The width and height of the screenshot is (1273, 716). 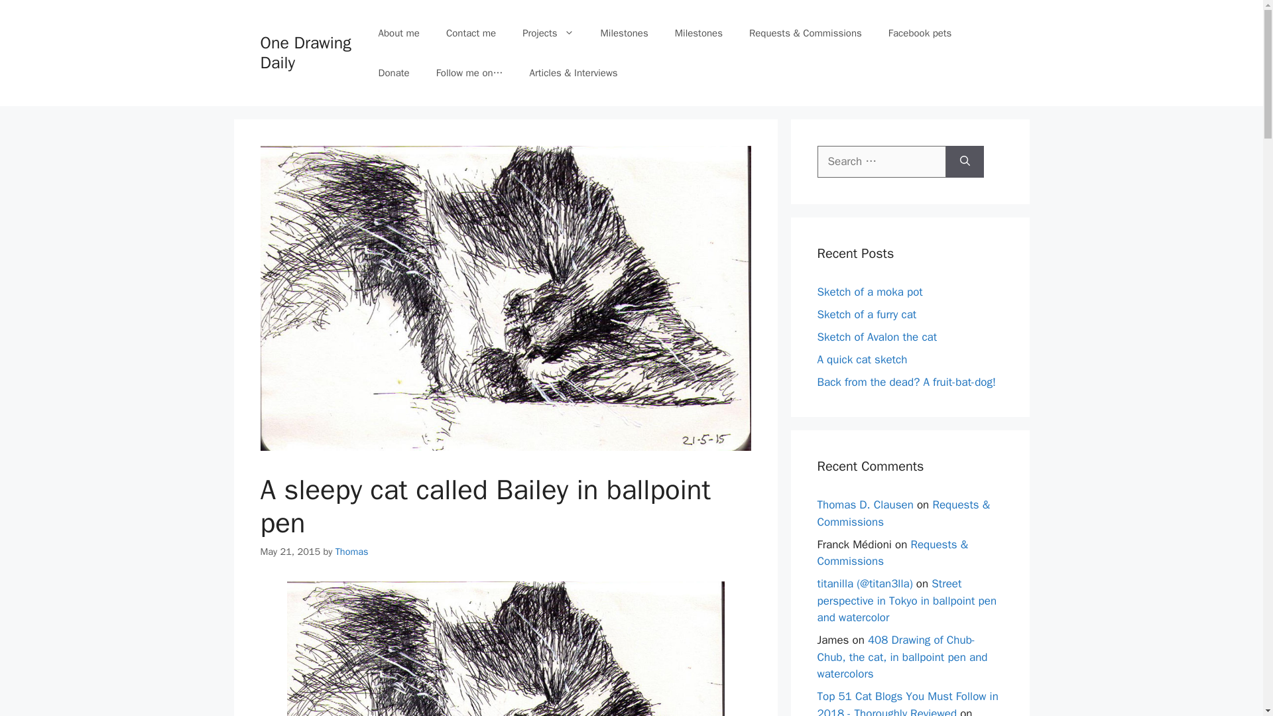 I want to click on Milestones, so click(x=699, y=33).